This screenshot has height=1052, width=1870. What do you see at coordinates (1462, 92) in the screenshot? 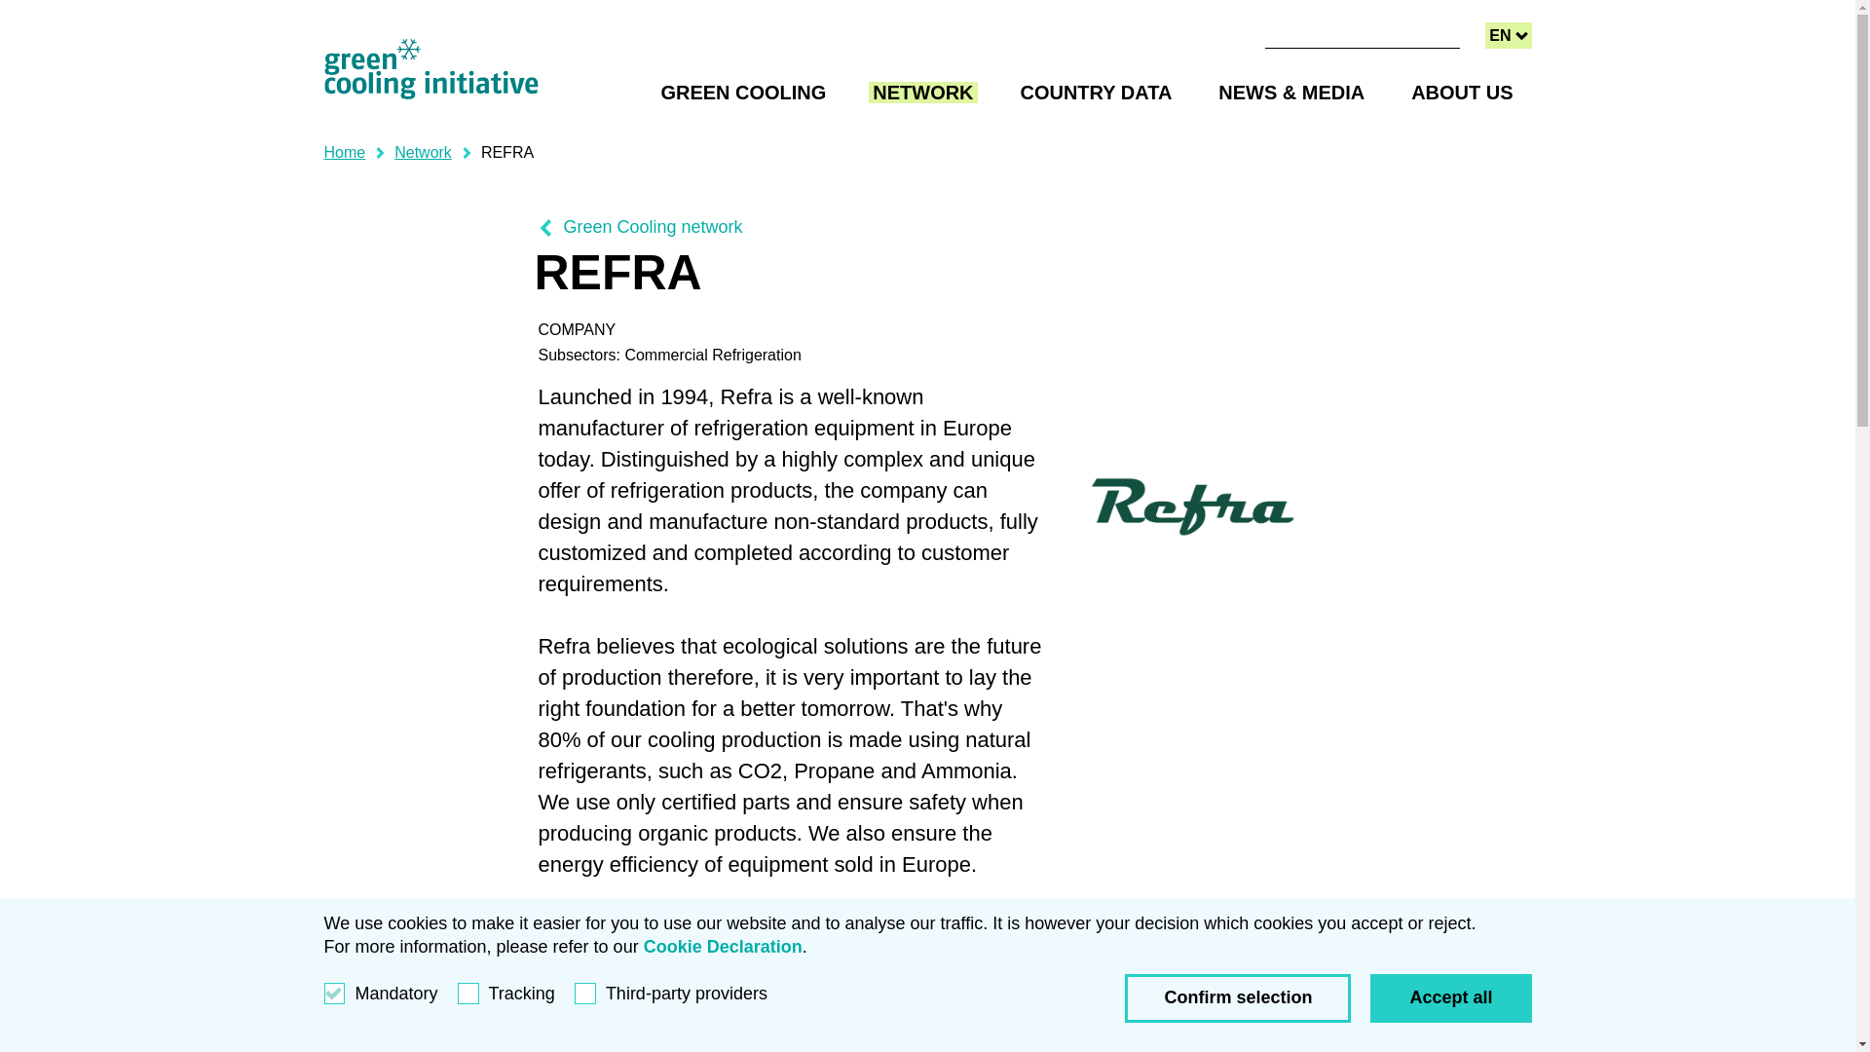
I see `on` at bounding box center [1462, 92].